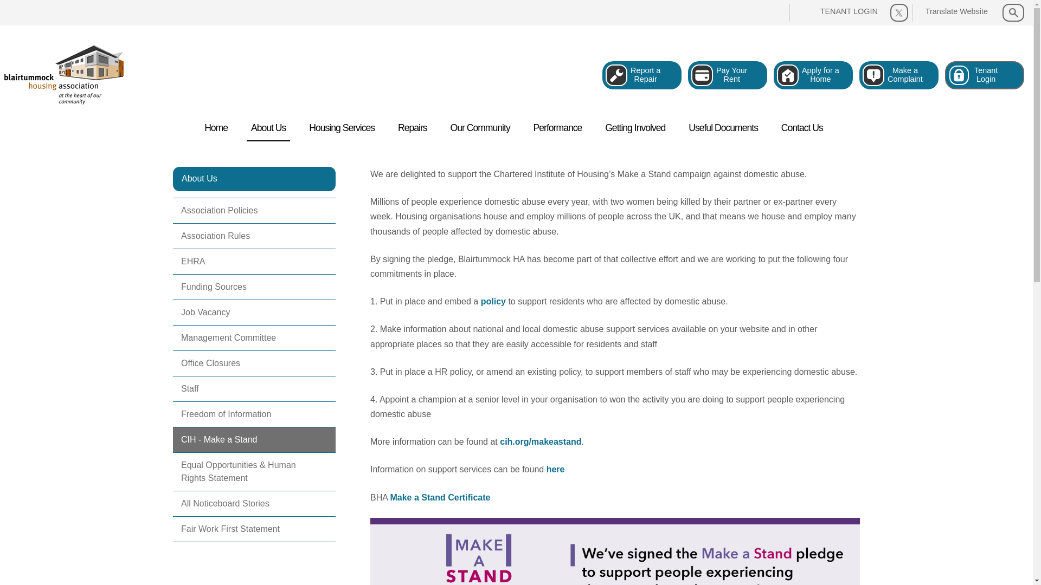 The height and width of the screenshot is (585, 1041). Describe the element at coordinates (840, 12) in the screenshot. I see `TENANT LOGIN` at that location.